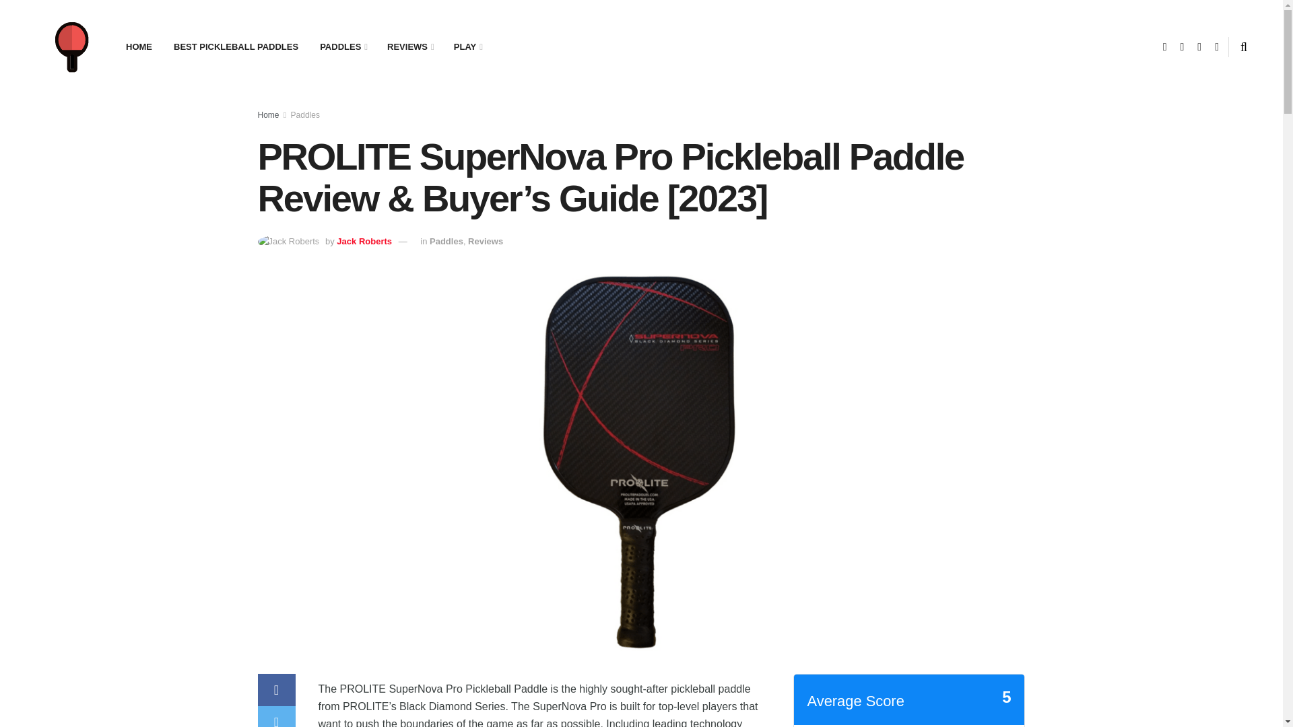 The height and width of the screenshot is (727, 1293). What do you see at coordinates (342, 47) in the screenshot?
I see `PADDLES` at bounding box center [342, 47].